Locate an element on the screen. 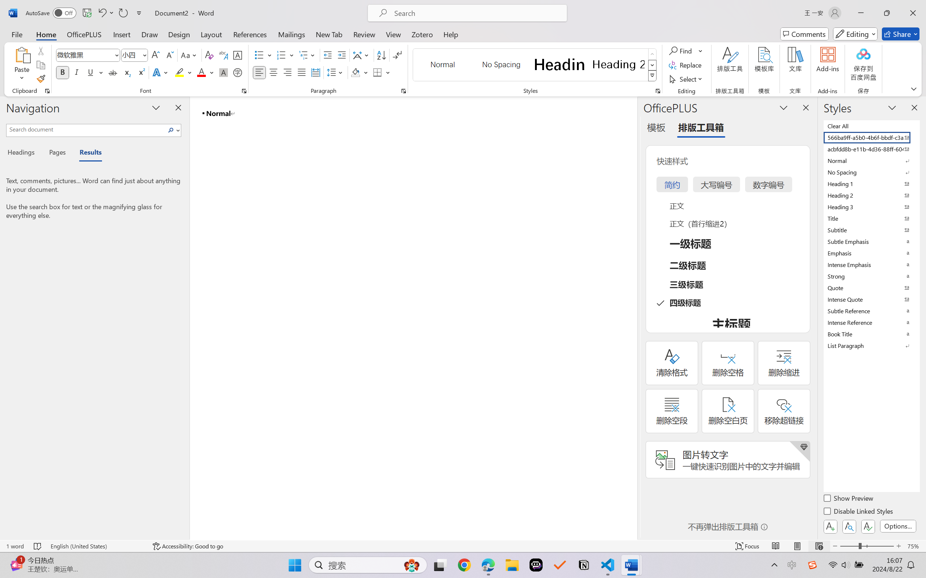 The image size is (926, 578). Align Right is located at coordinates (288, 72).